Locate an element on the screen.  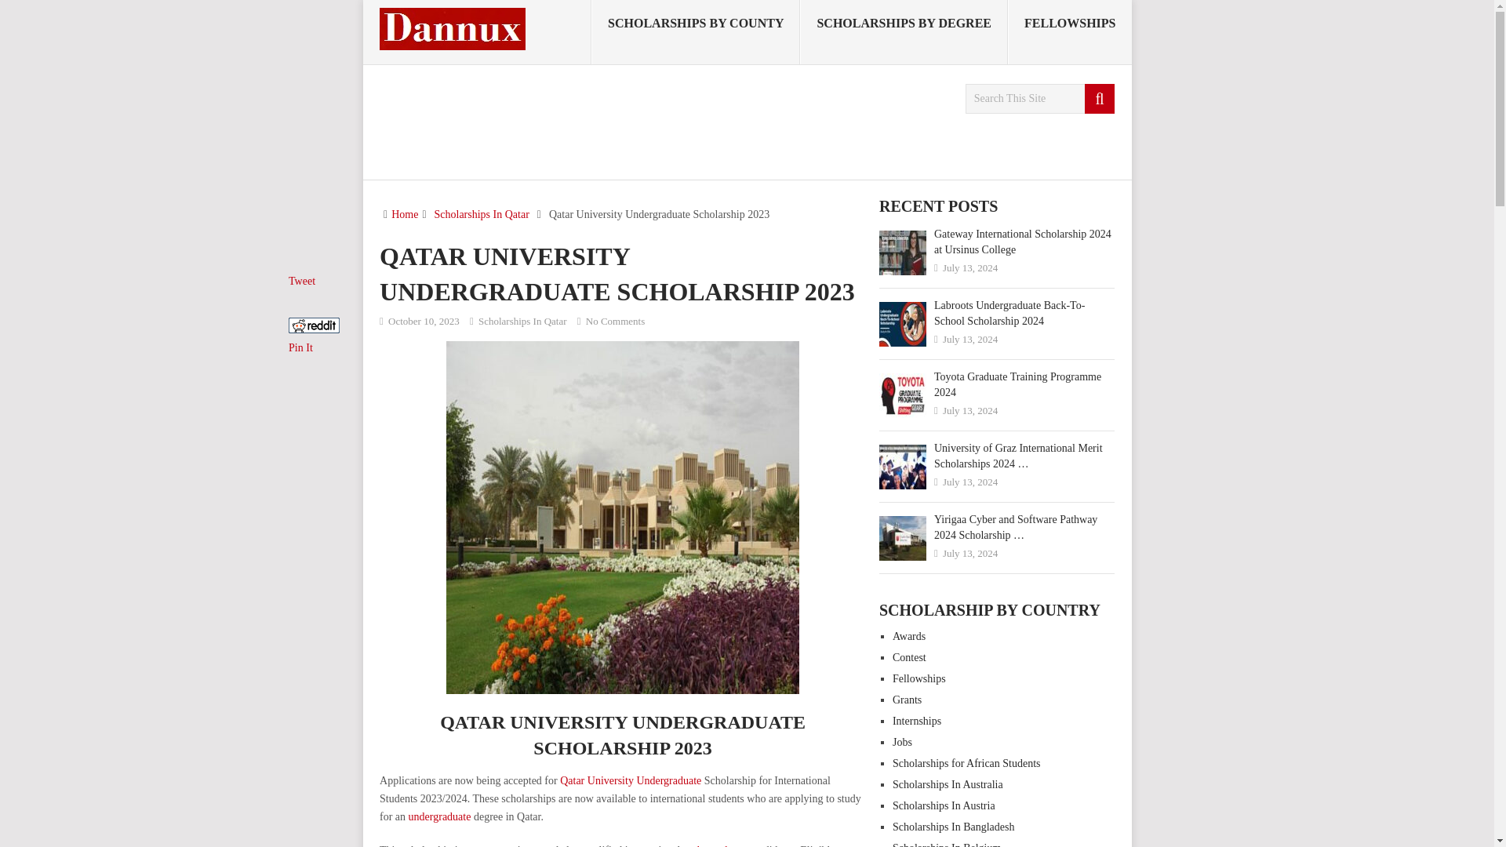
Qatar University is located at coordinates (597, 781).